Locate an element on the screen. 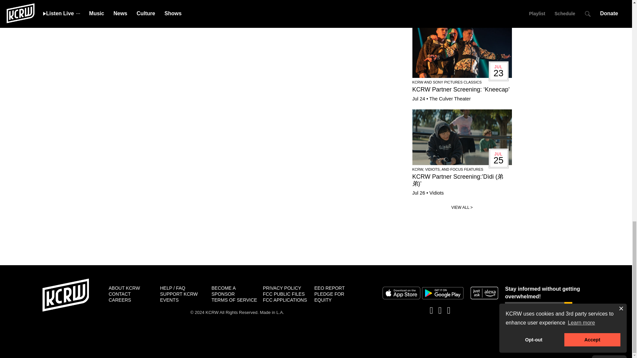  Download on the App Store is located at coordinates (401, 293).